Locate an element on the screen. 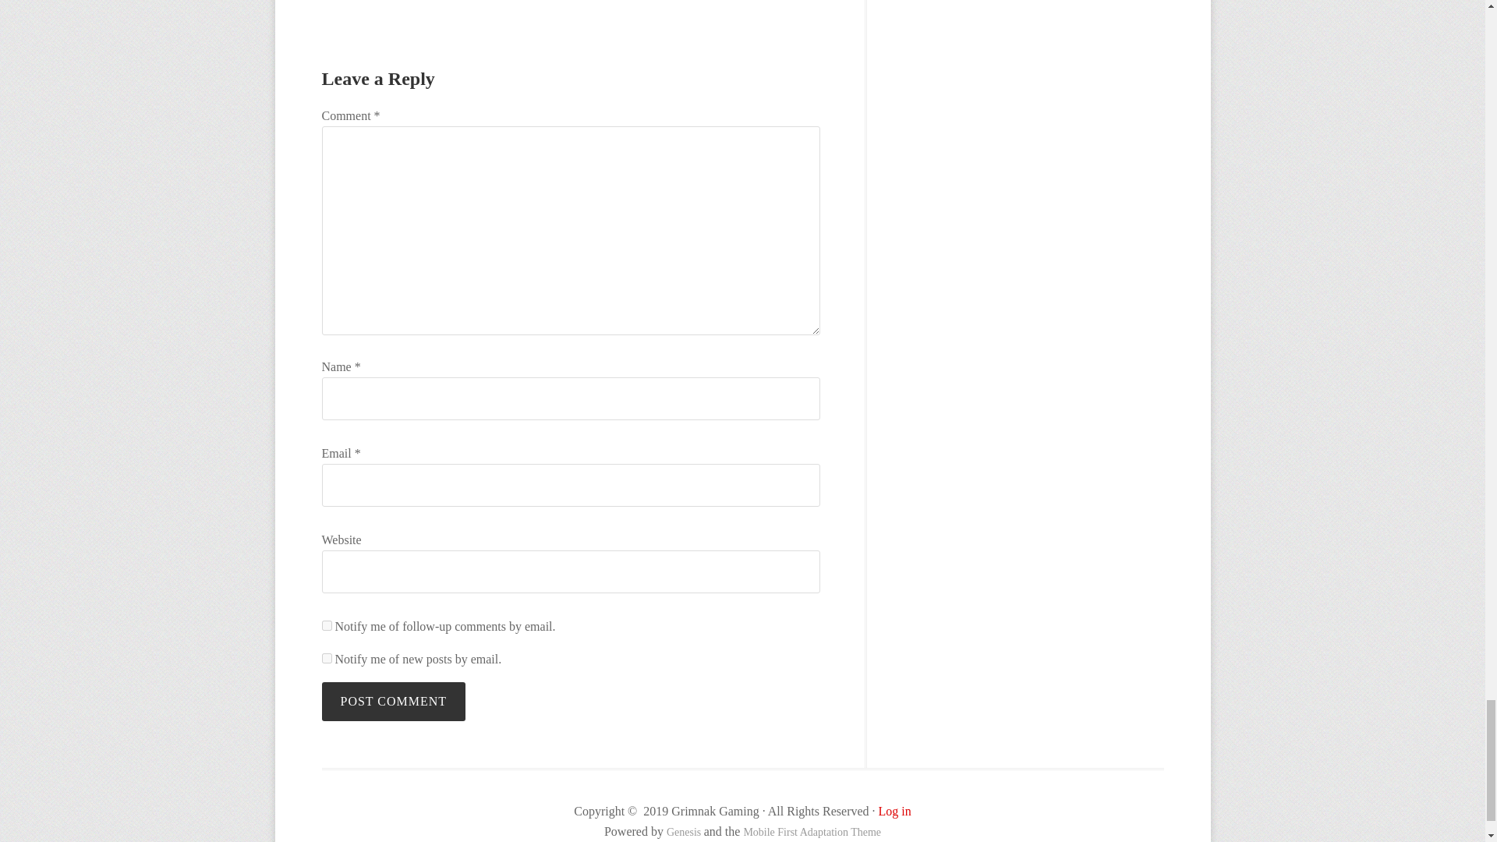 This screenshot has height=842, width=1497. Post Comment is located at coordinates (393, 701).